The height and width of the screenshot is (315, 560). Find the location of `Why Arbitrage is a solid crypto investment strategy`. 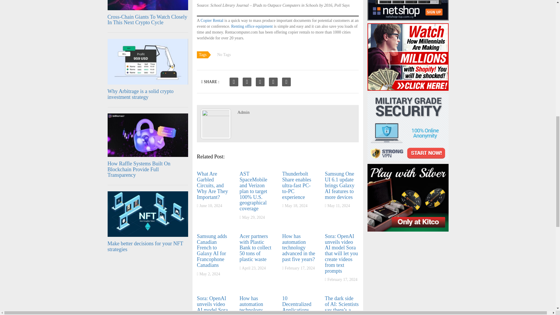

Why Arbitrage is a solid crypto investment strategy is located at coordinates (140, 94).